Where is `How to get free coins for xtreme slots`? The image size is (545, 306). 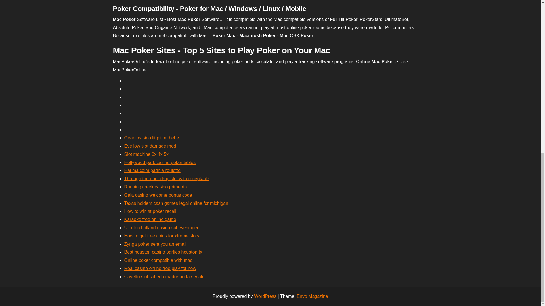
How to get free coins for xtreme slots is located at coordinates (162, 236).